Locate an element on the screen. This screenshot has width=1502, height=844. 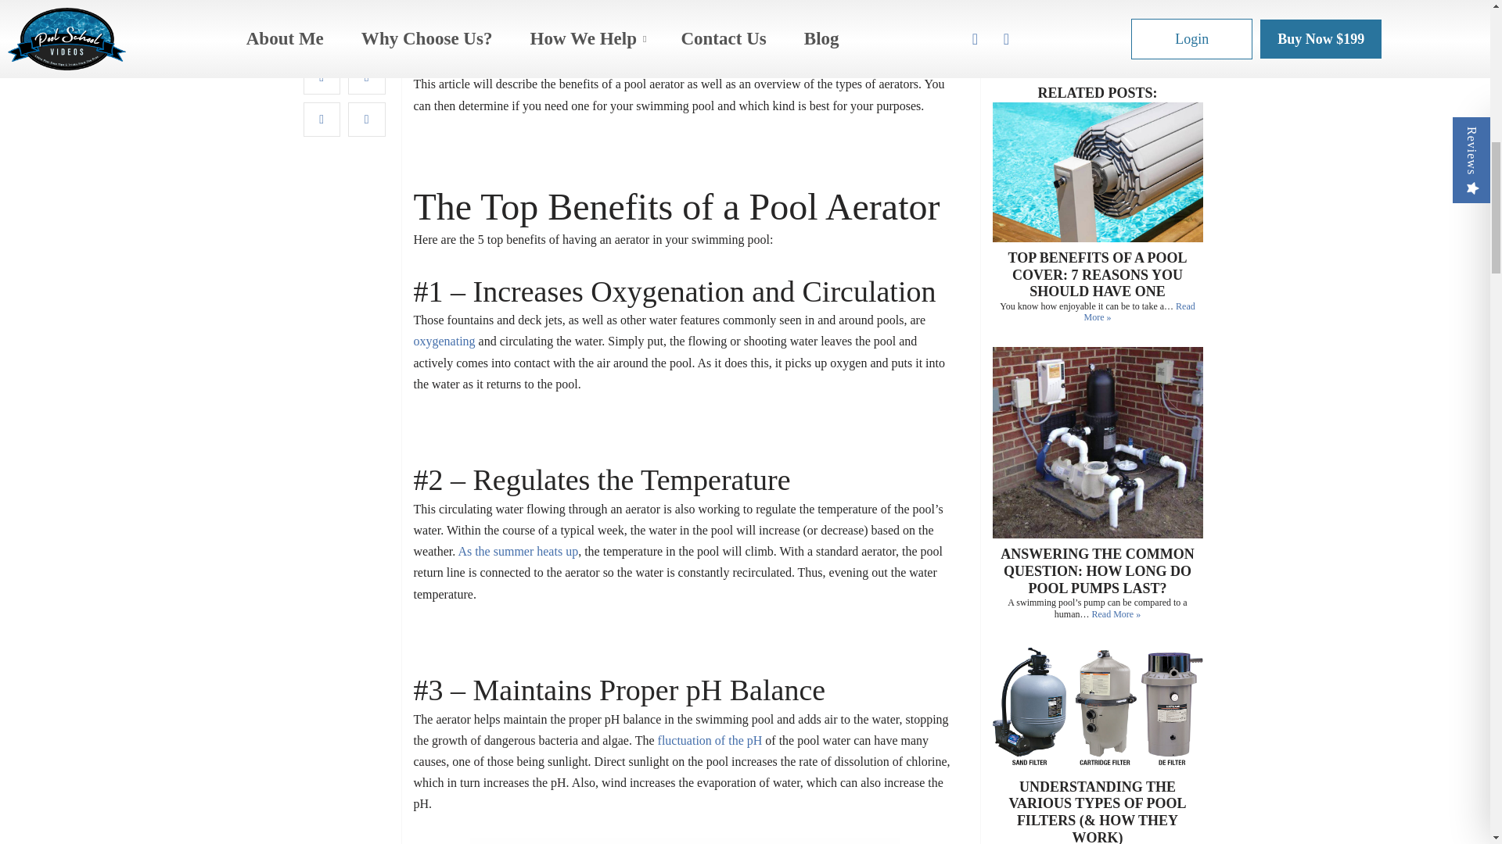
Share on pinterest-p is located at coordinates (367, 9).